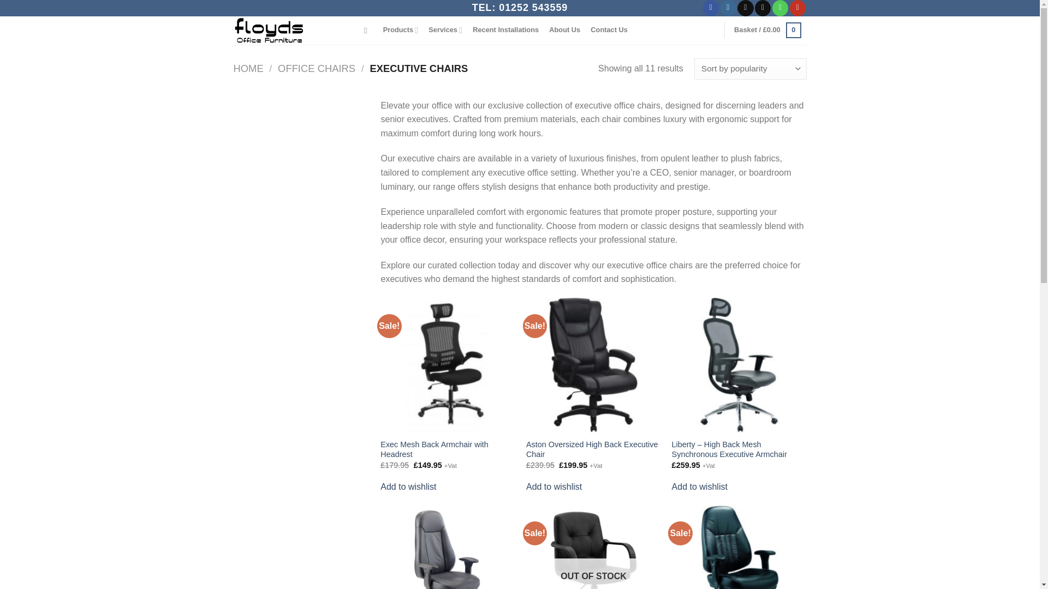 Image resolution: width=1048 pixels, height=589 pixels. What do you see at coordinates (798, 8) in the screenshot?
I see `Follow on YouTube` at bounding box center [798, 8].